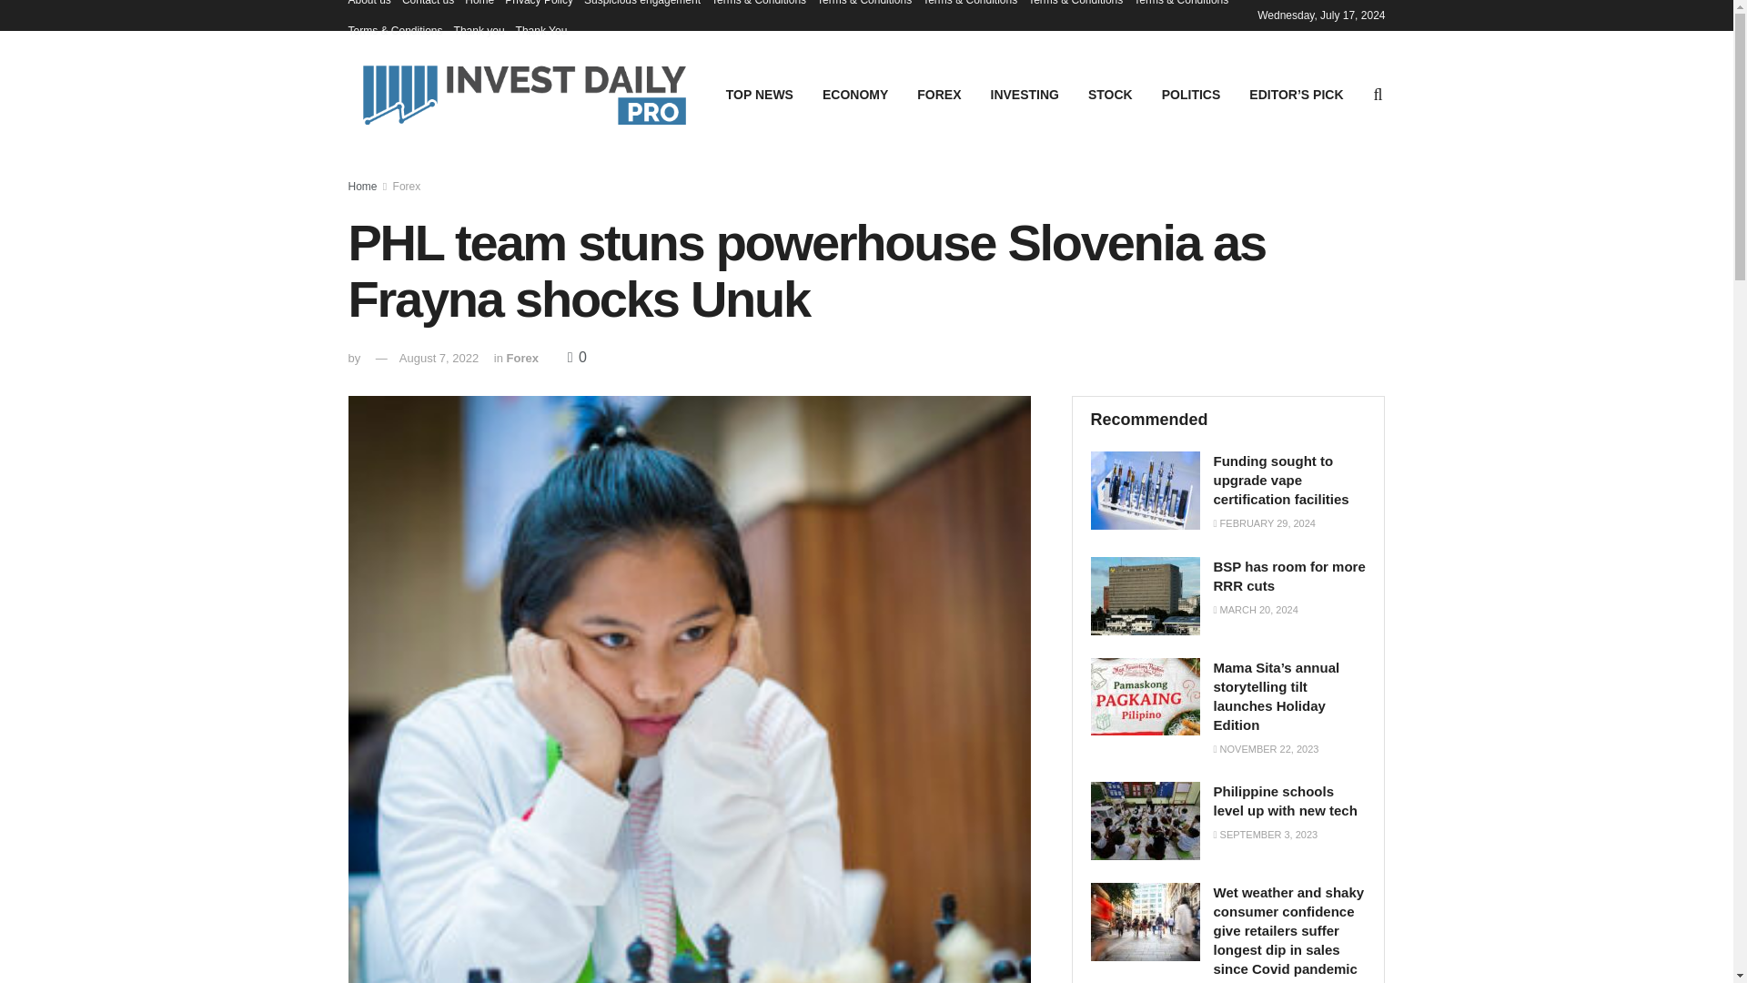 This screenshot has height=983, width=1747. I want to click on Home, so click(479, 7).